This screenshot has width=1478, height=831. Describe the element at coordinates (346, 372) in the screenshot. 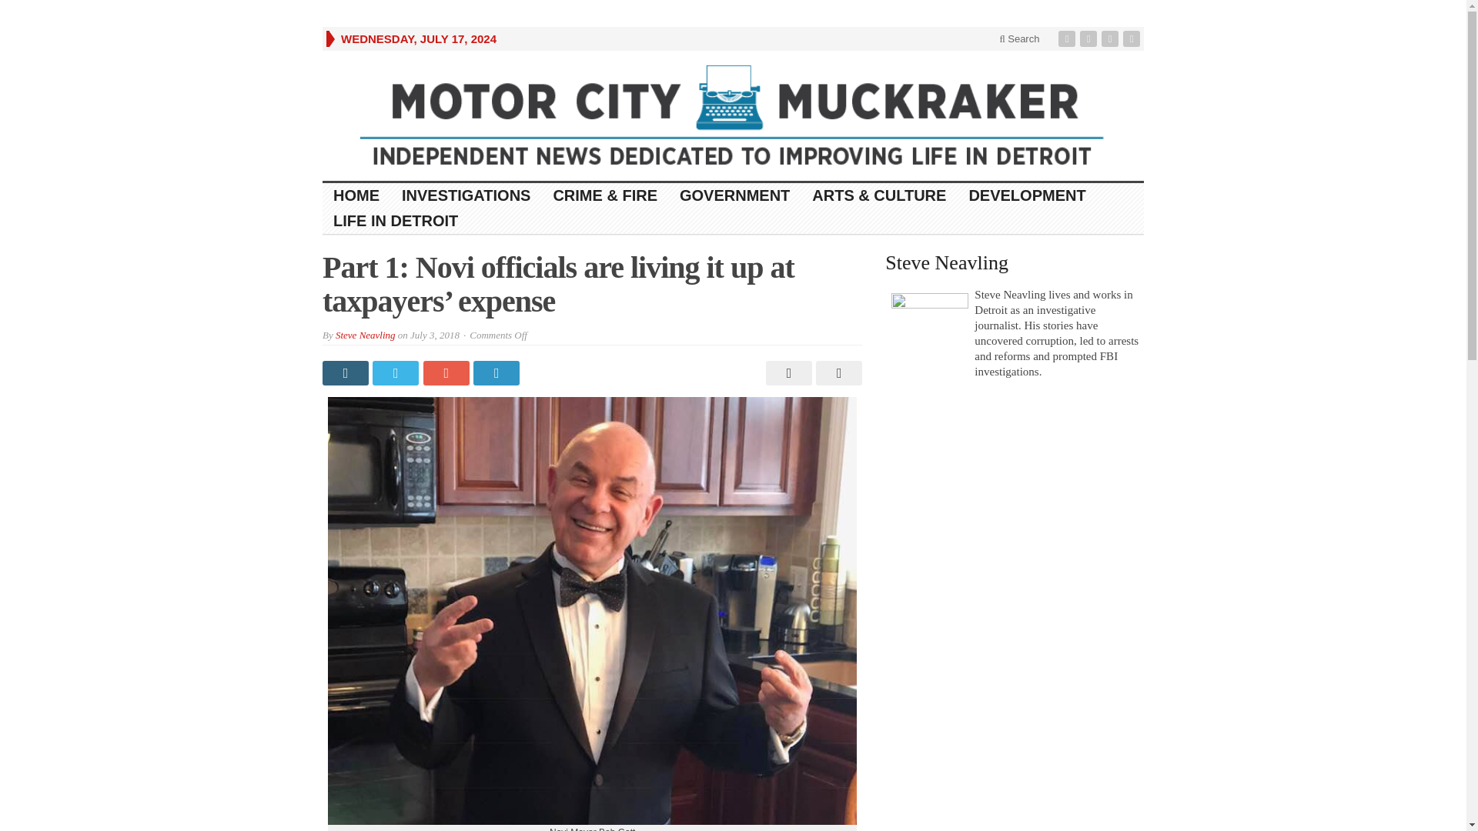

I see `Share on Facebook` at that location.